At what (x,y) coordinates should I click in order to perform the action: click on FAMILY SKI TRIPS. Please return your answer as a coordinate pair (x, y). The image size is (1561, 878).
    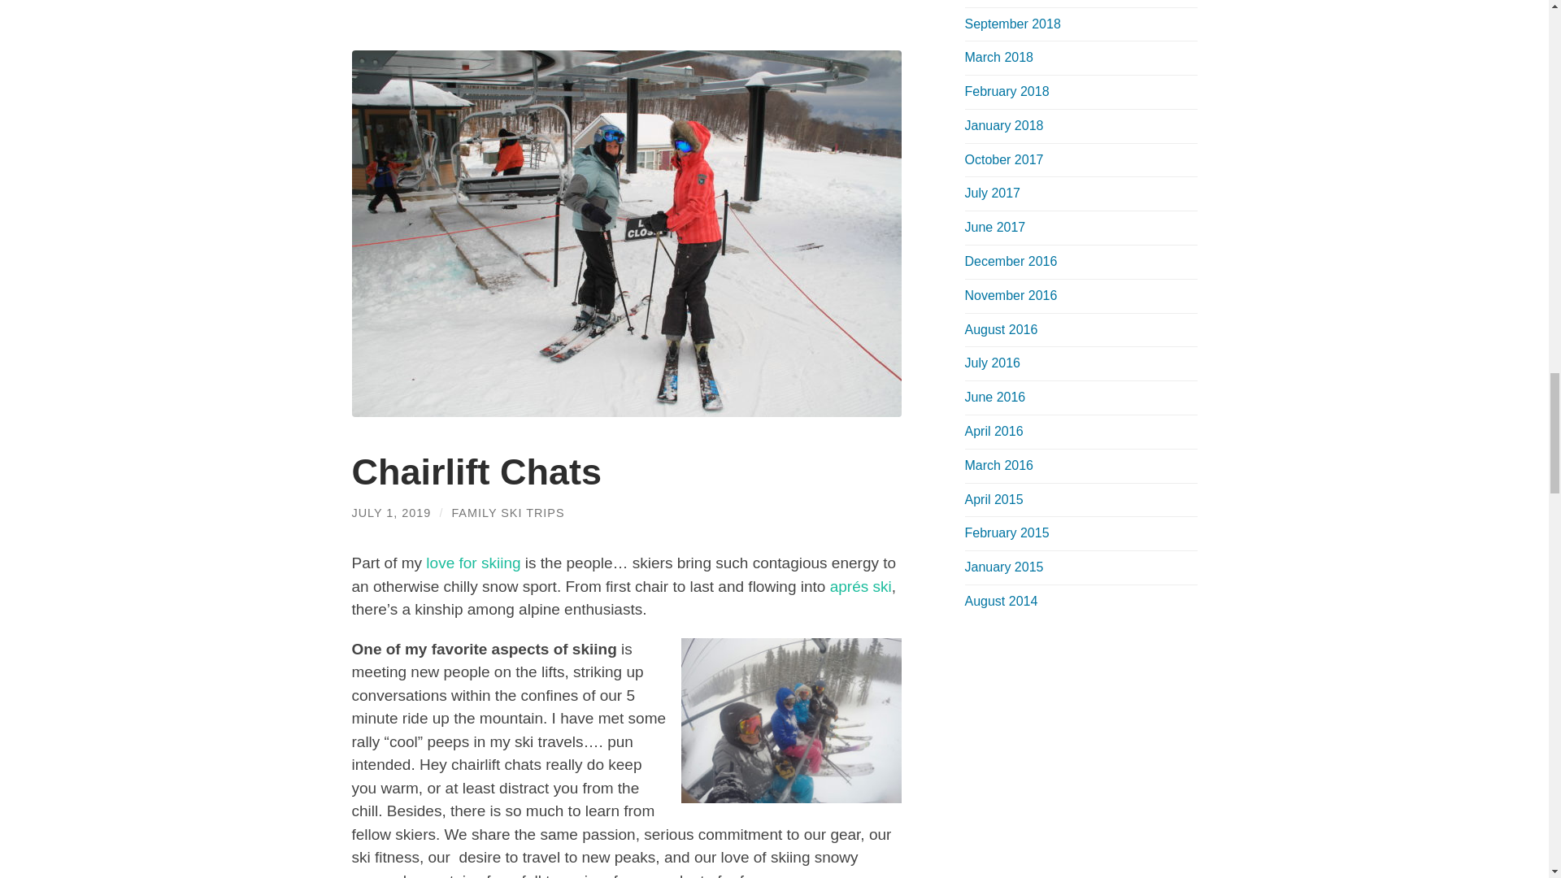
    Looking at the image, I should click on (507, 513).